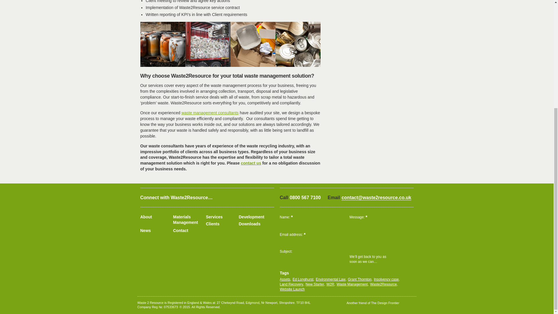 The width and height of the screenshot is (558, 314). Describe the element at coordinates (155, 307) in the screenshot. I see `Registered` at that location.